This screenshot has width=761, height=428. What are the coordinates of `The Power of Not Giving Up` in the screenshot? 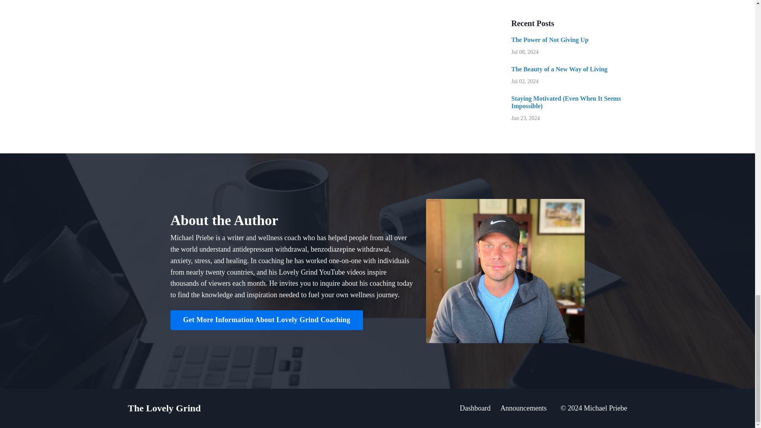 It's located at (569, 40).